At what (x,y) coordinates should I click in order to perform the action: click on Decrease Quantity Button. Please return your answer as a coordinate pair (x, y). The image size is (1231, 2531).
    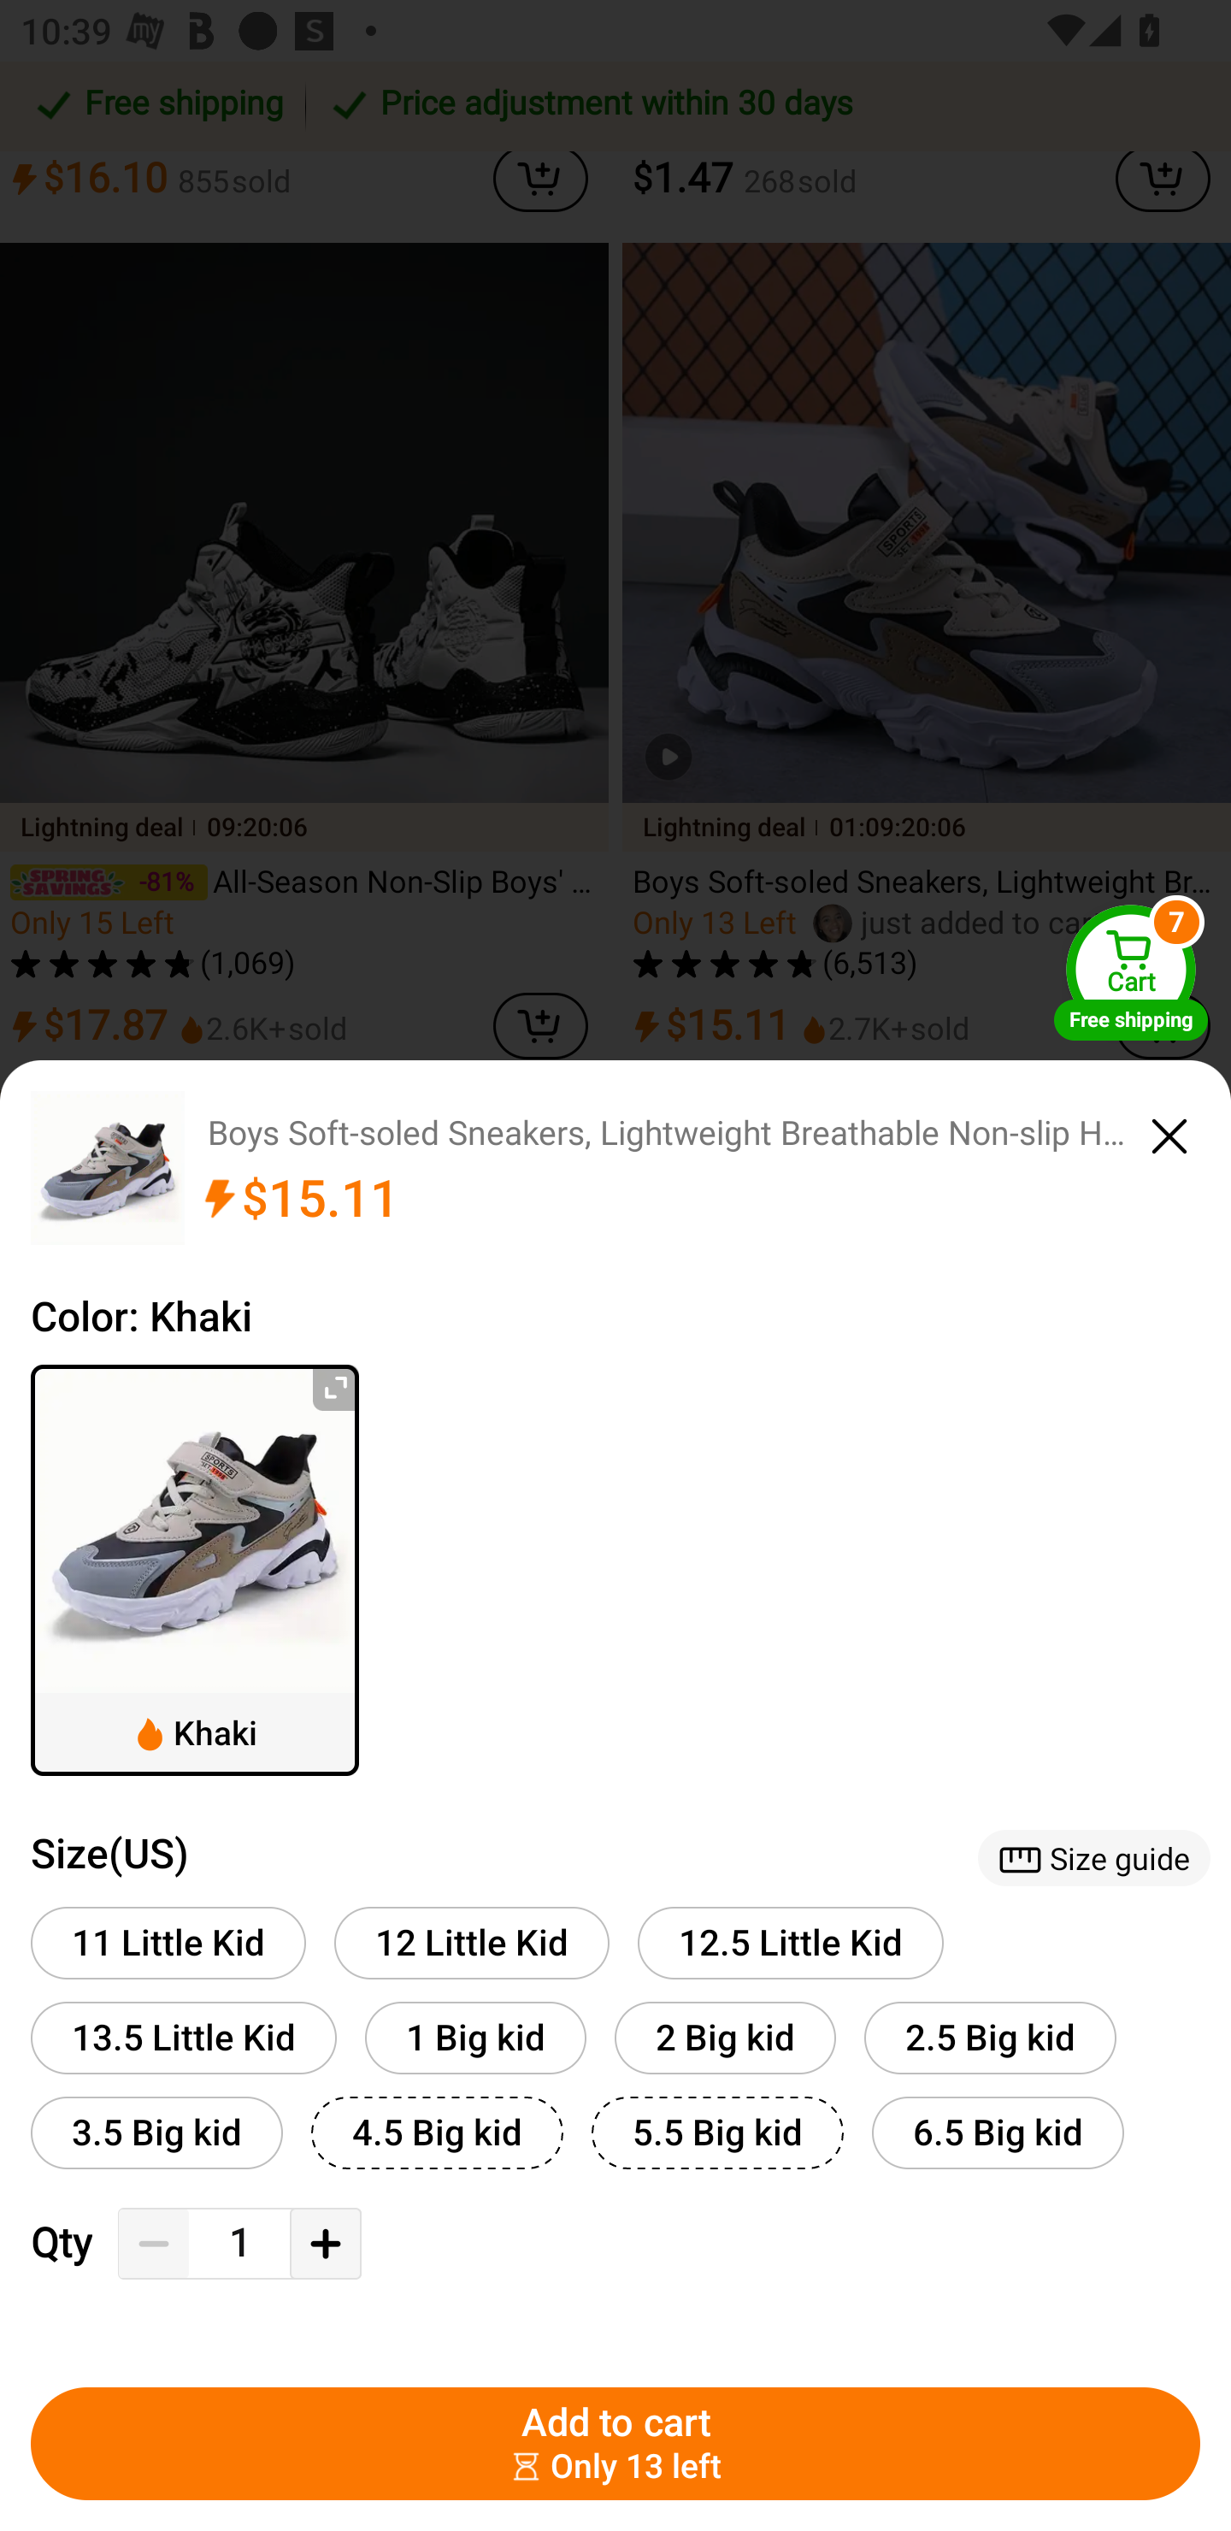
    Looking at the image, I should click on (154, 2244).